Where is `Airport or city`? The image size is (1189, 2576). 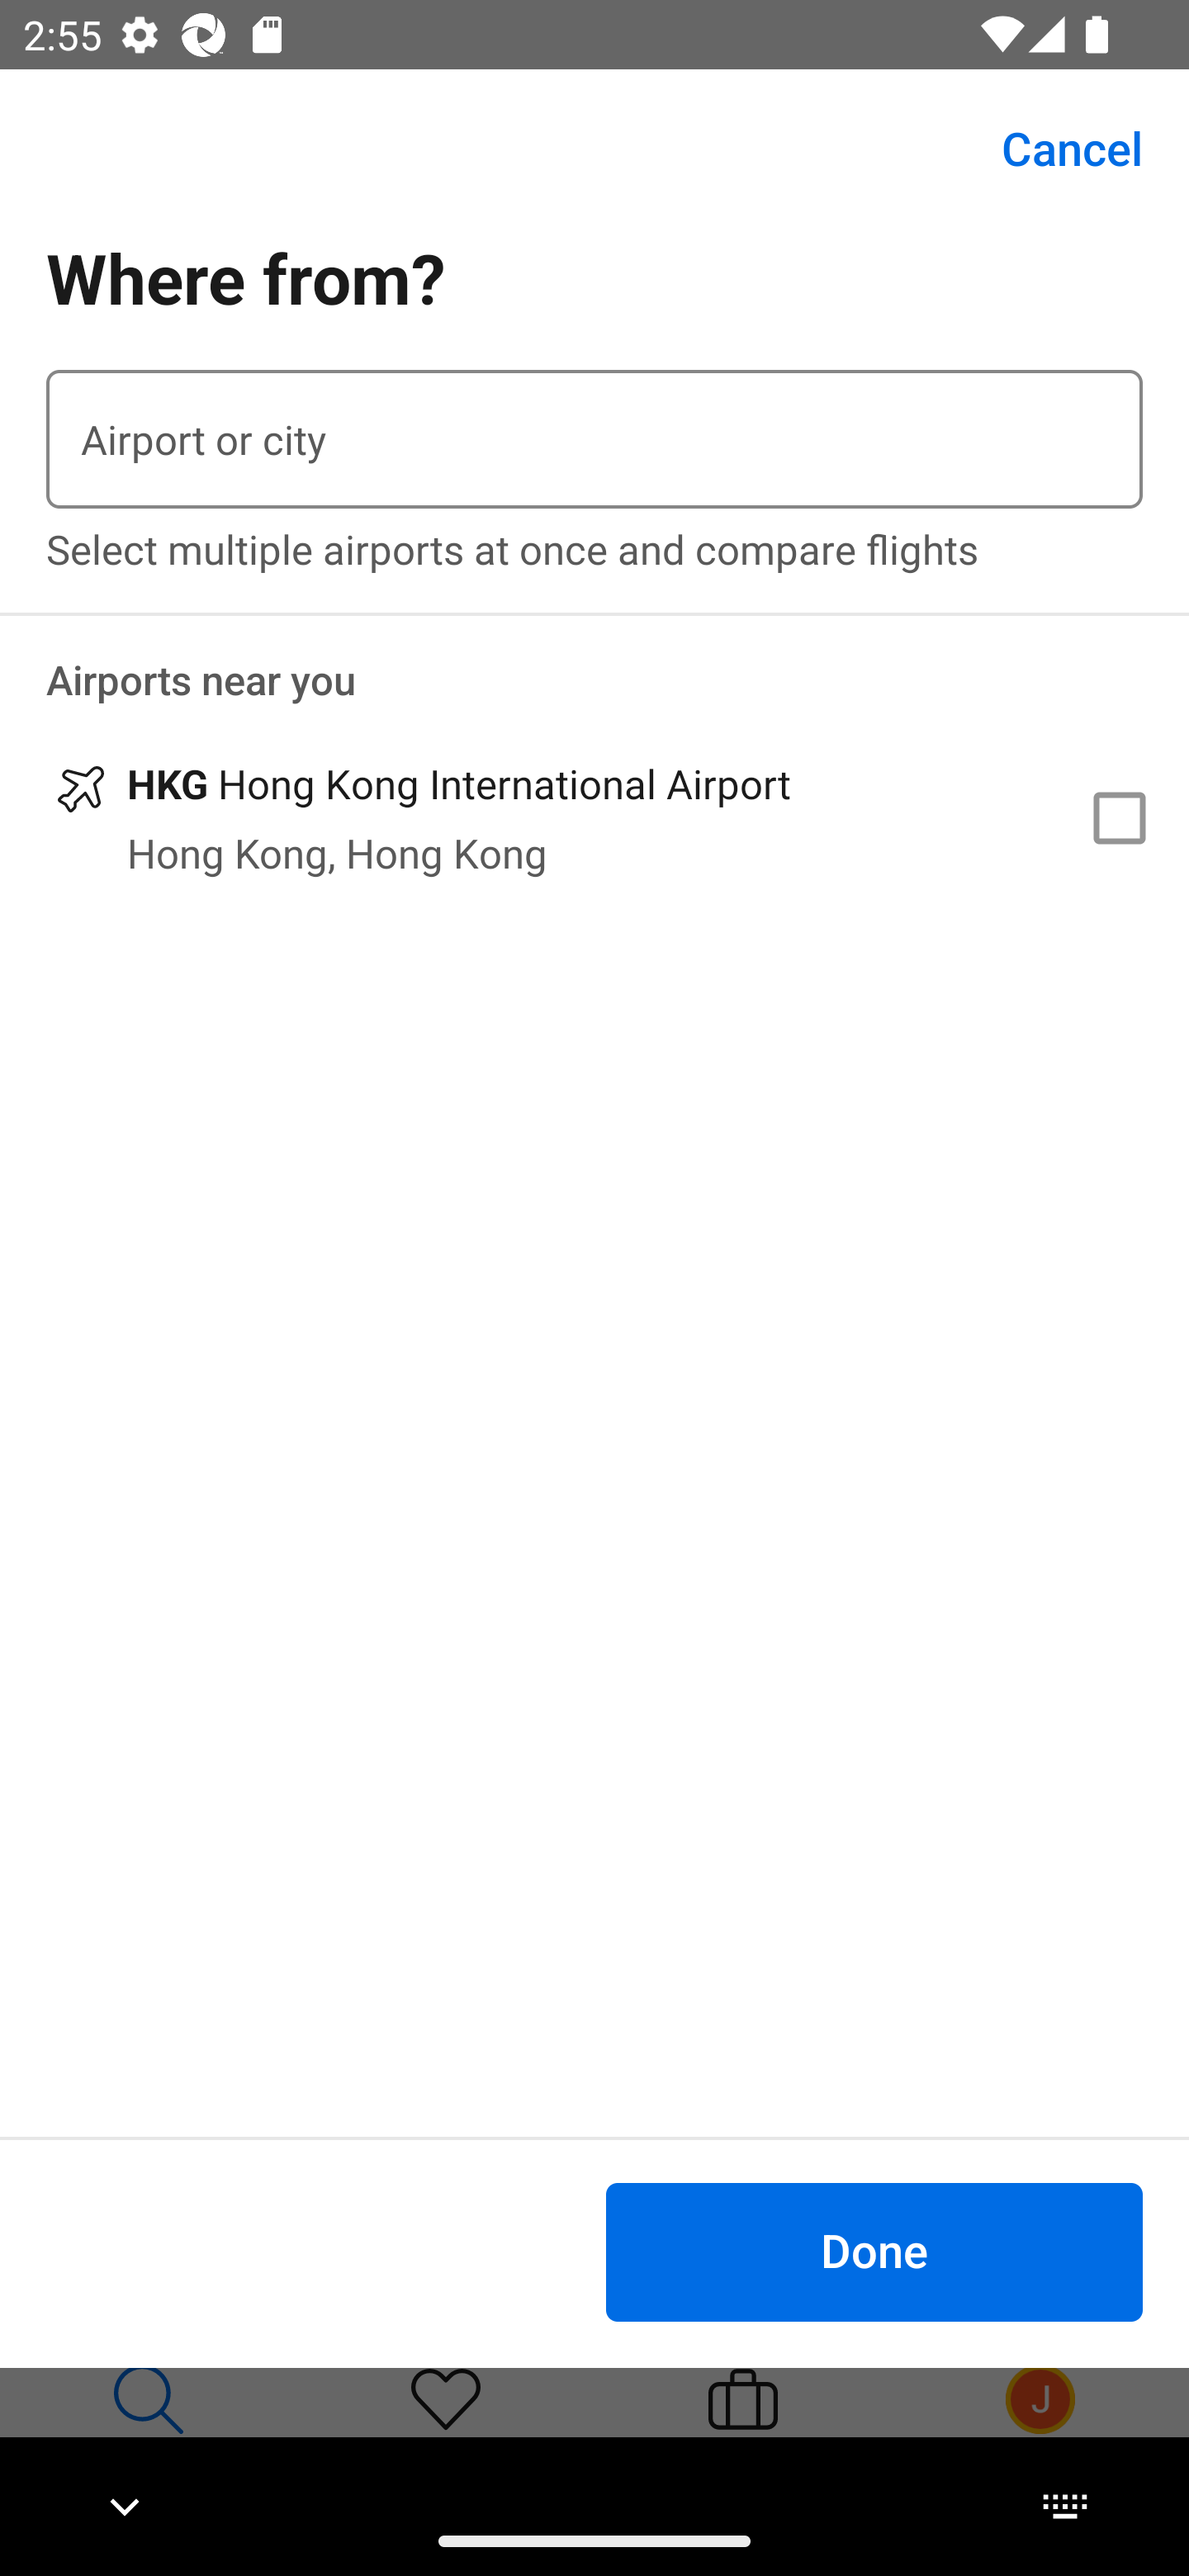 Airport or city is located at coordinates (594, 439).